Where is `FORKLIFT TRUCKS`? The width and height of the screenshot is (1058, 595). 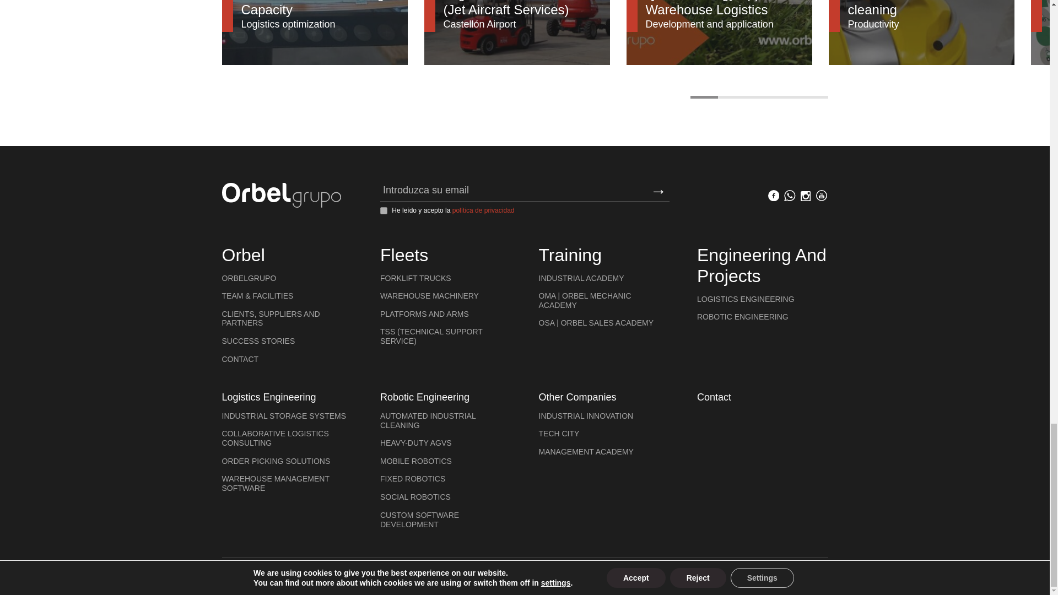 FORKLIFT TRUCKS is located at coordinates (415, 278).